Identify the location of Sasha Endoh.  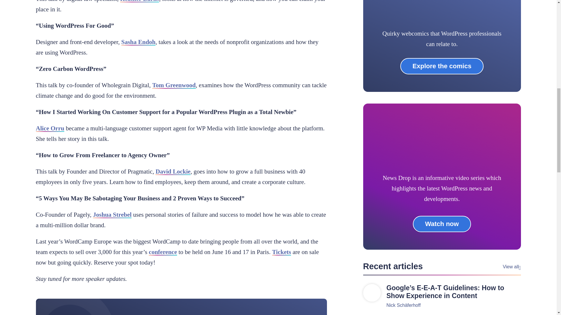
(138, 42).